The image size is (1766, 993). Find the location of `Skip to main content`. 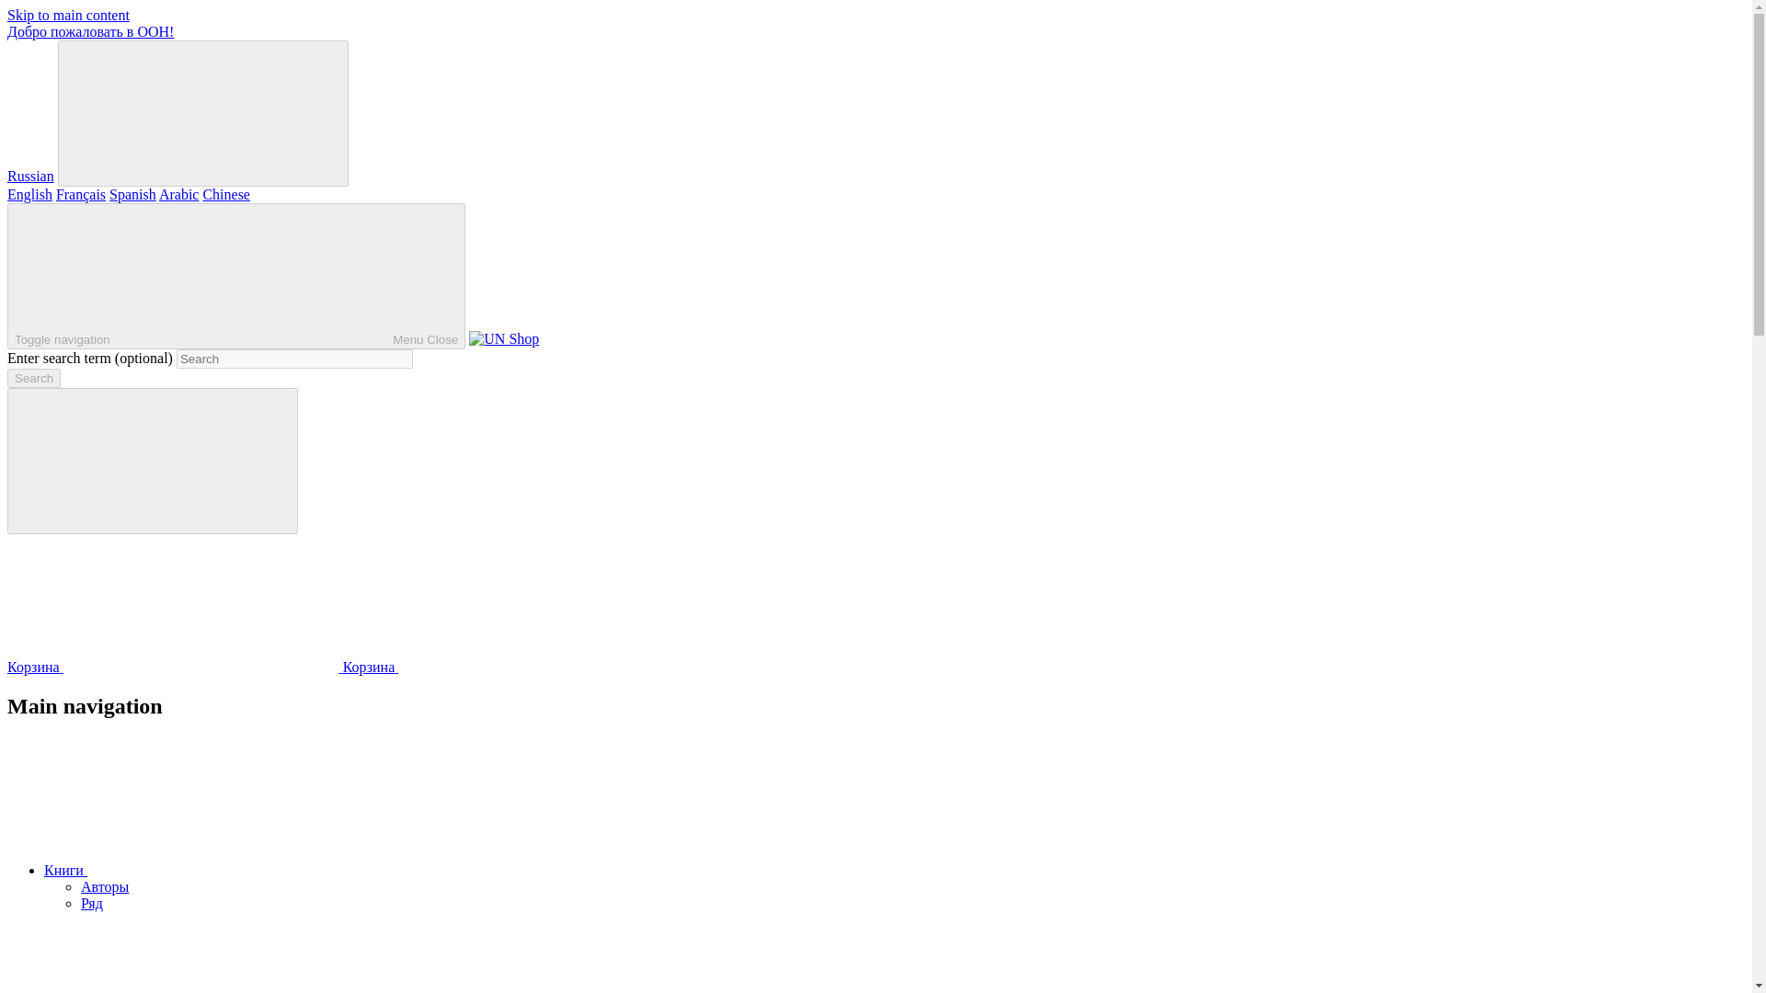

Skip to main content is located at coordinates (68, 15).